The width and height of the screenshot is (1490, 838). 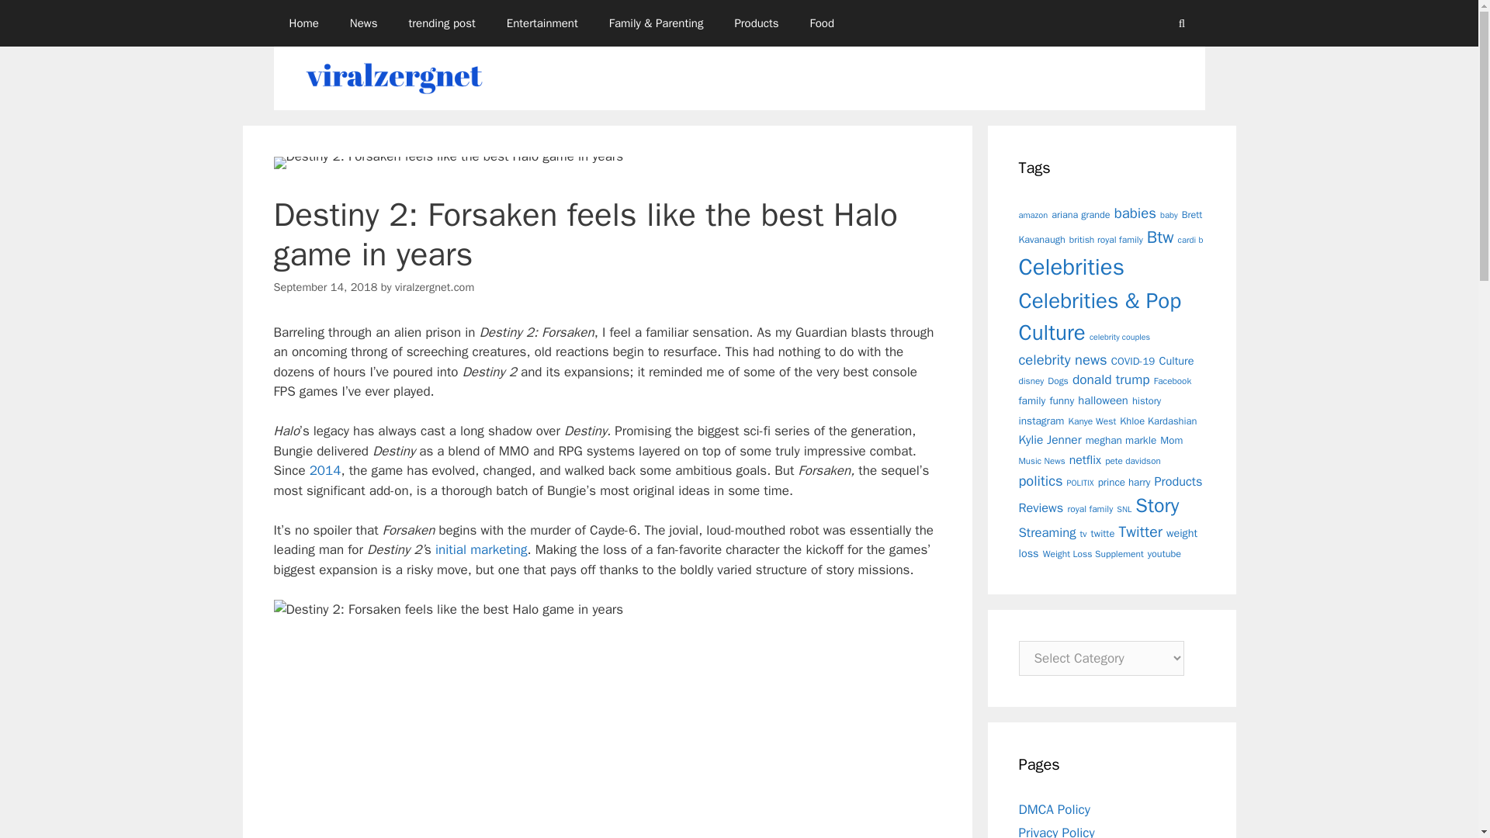 I want to click on Food, so click(x=821, y=23).